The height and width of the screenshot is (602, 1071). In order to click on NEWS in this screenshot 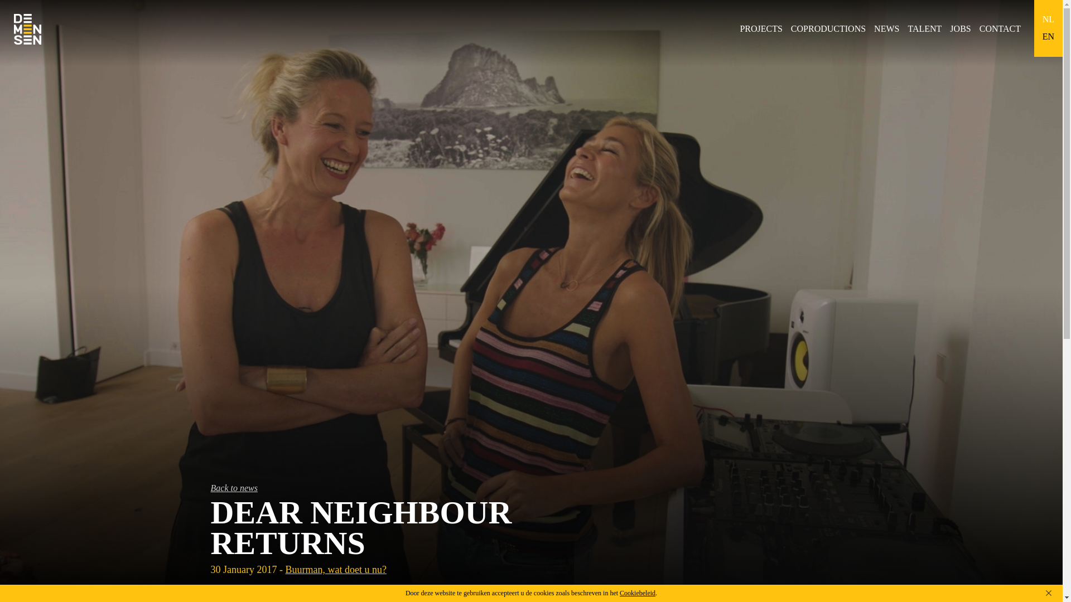, I will do `click(886, 29)`.